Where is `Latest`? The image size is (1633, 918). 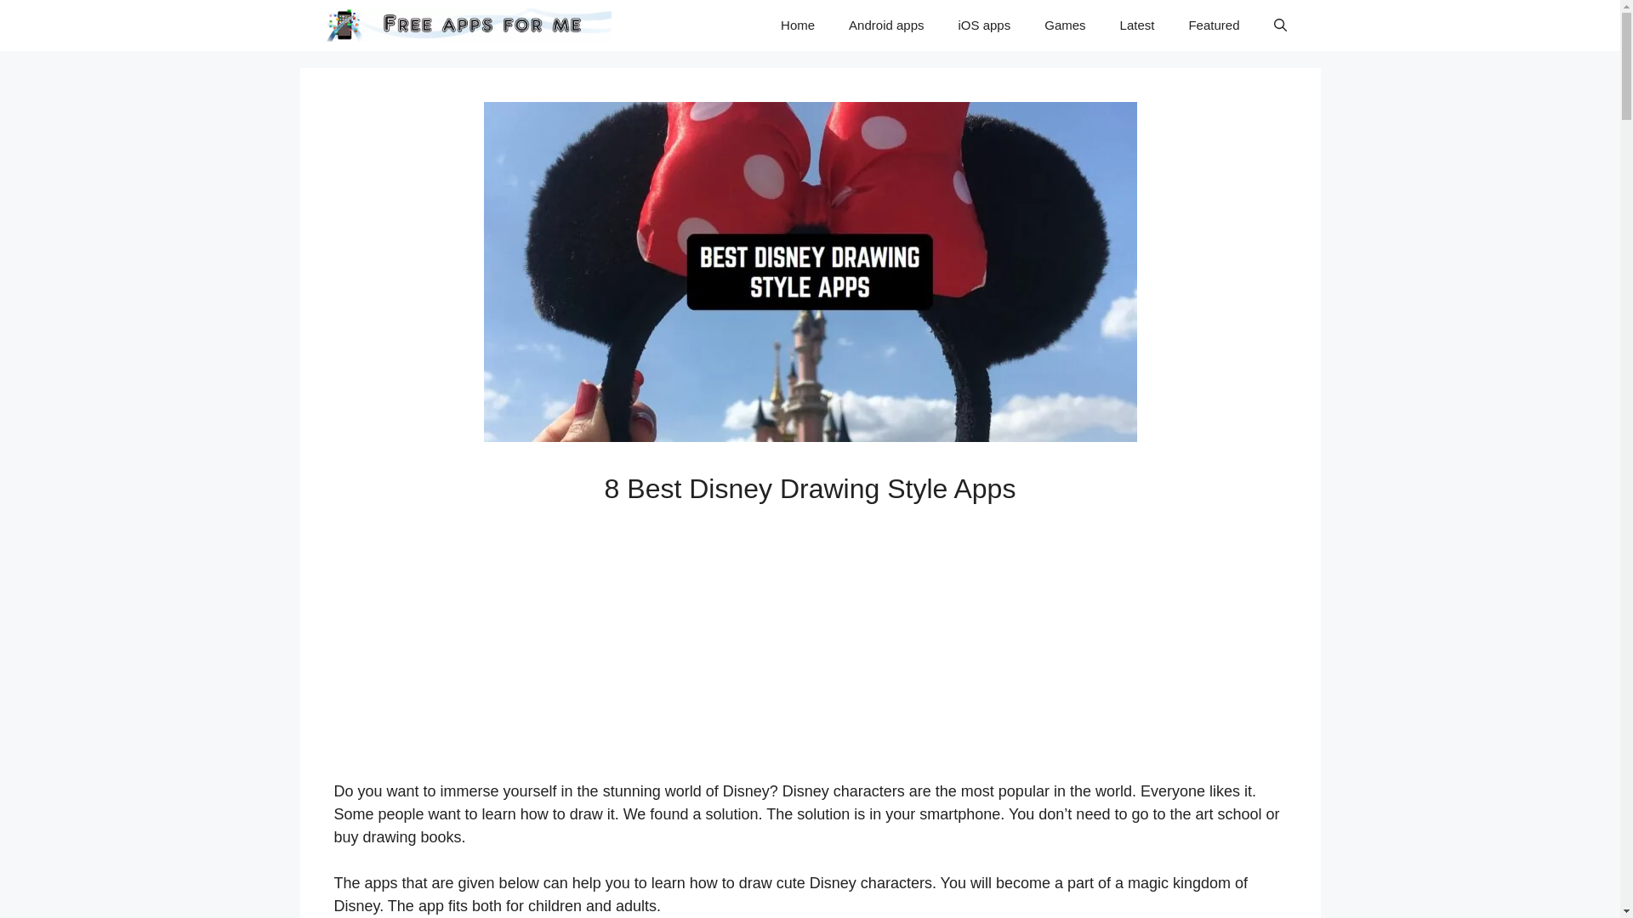 Latest is located at coordinates (1138, 25).